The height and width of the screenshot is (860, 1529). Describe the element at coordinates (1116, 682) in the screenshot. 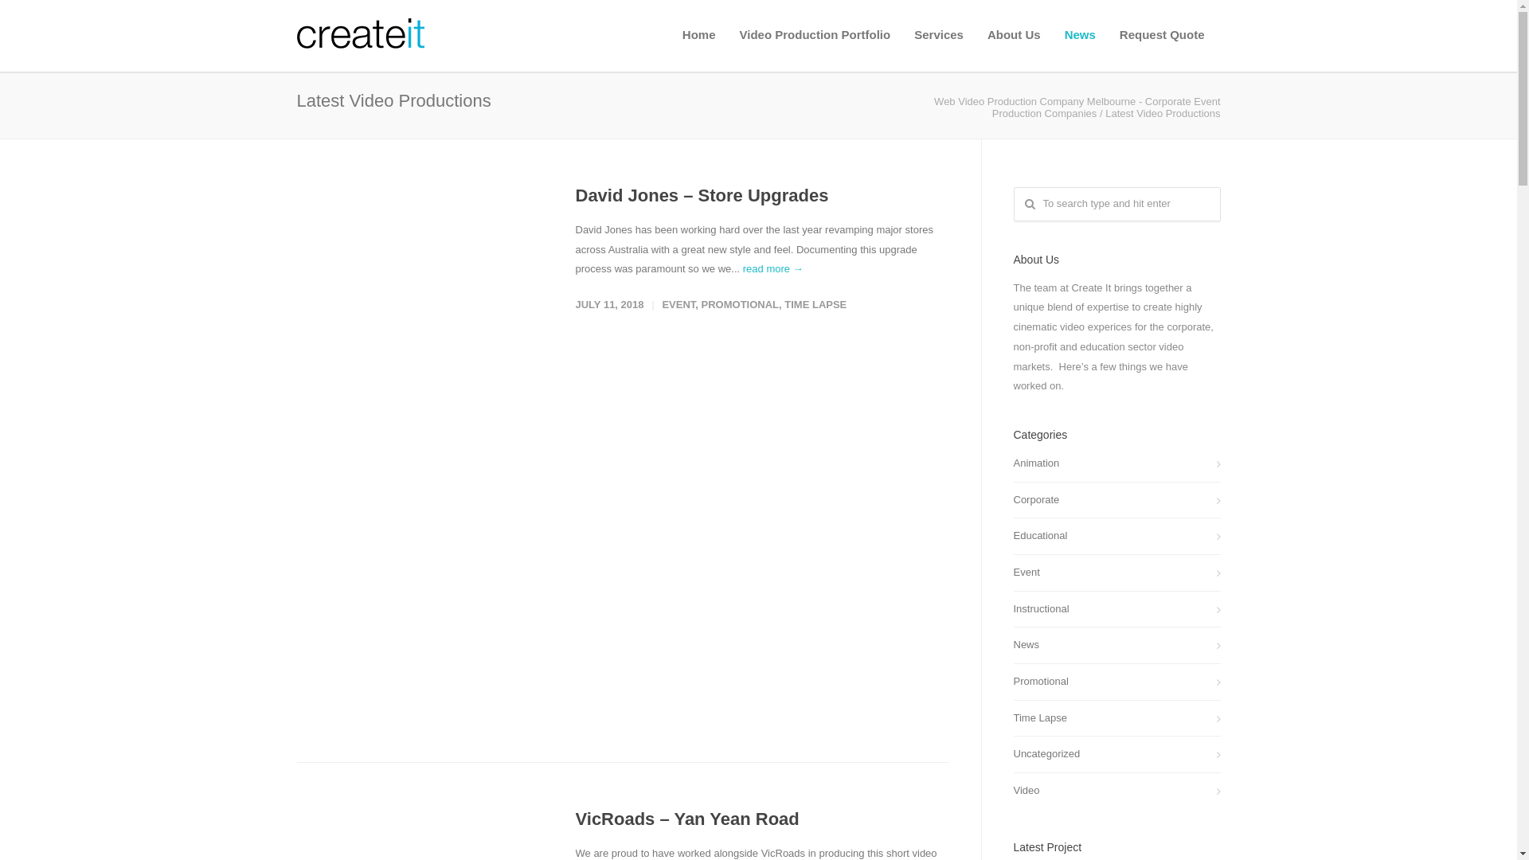

I see `Promotional` at that location.